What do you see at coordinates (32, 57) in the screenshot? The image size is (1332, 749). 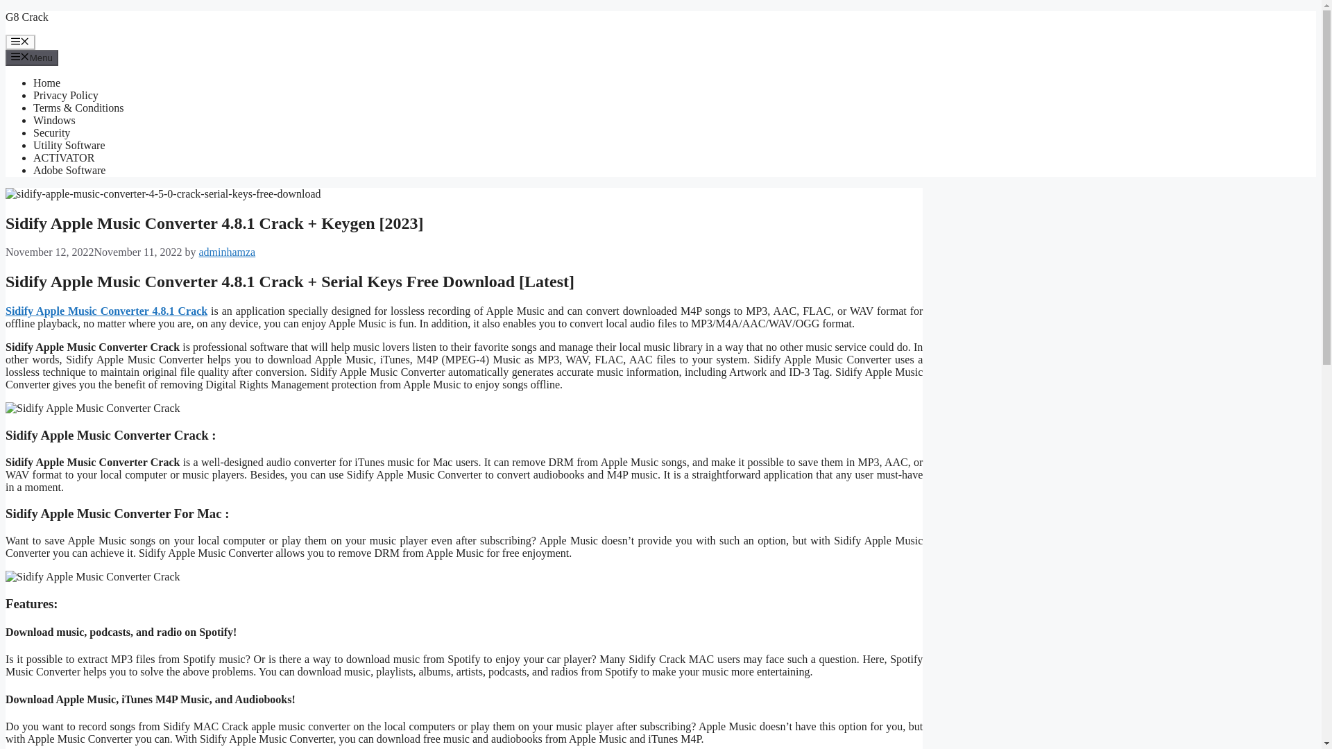 I see `Menu` at bounding box center [32, 57].